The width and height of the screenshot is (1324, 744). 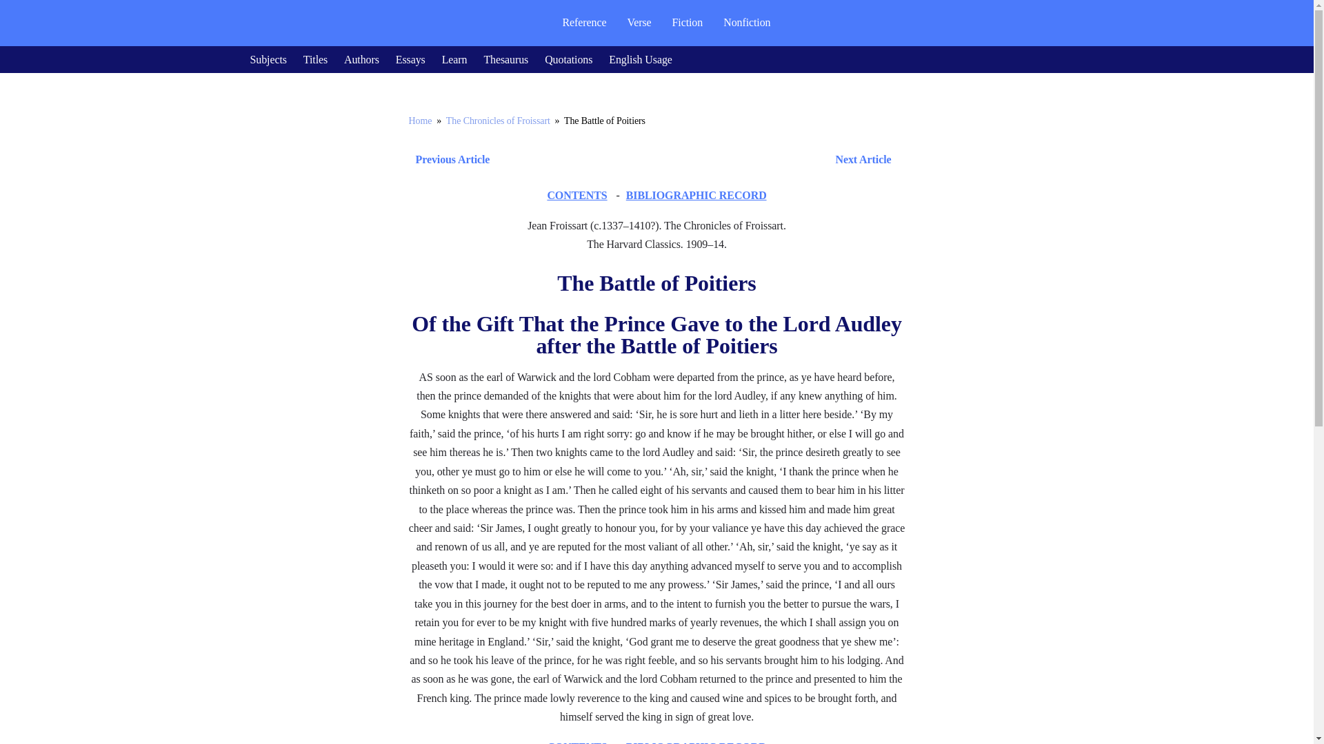 I want to click on English Usage, so click(x=641, y=59).